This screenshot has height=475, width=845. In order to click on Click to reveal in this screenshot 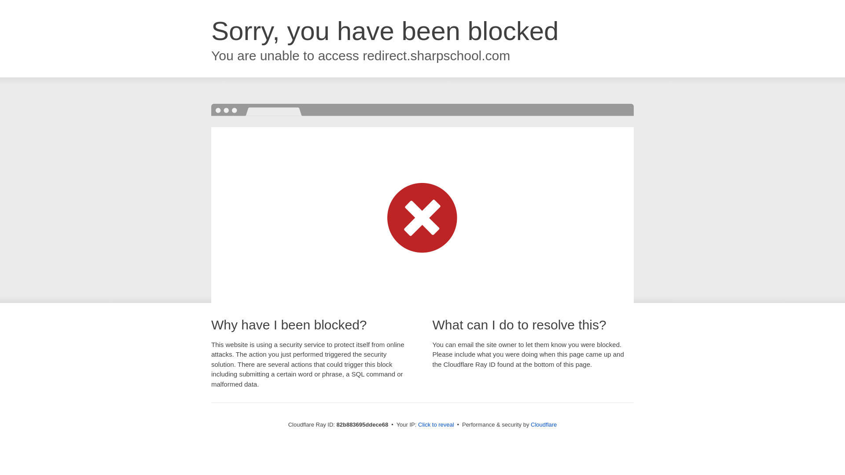, I will do `click(436, 425)`.